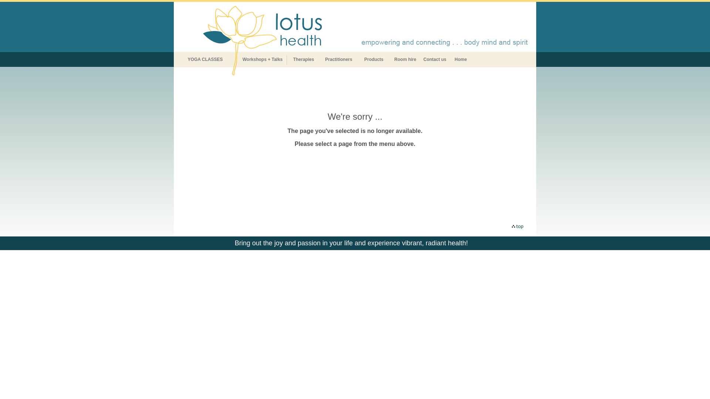 The width and height of the screenshot is (710, 399). What do you see at coordinates (205, 59) in the screenshot?
I see `YOGA CLASSES` at bounding box center [205, 59].